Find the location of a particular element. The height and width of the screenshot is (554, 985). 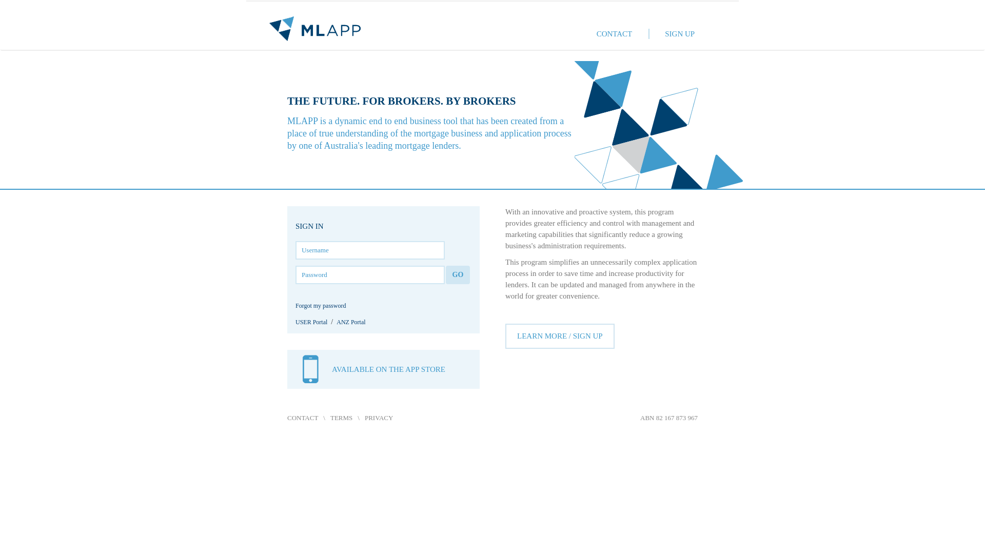

TERMS is located at coordinates (342, 419).